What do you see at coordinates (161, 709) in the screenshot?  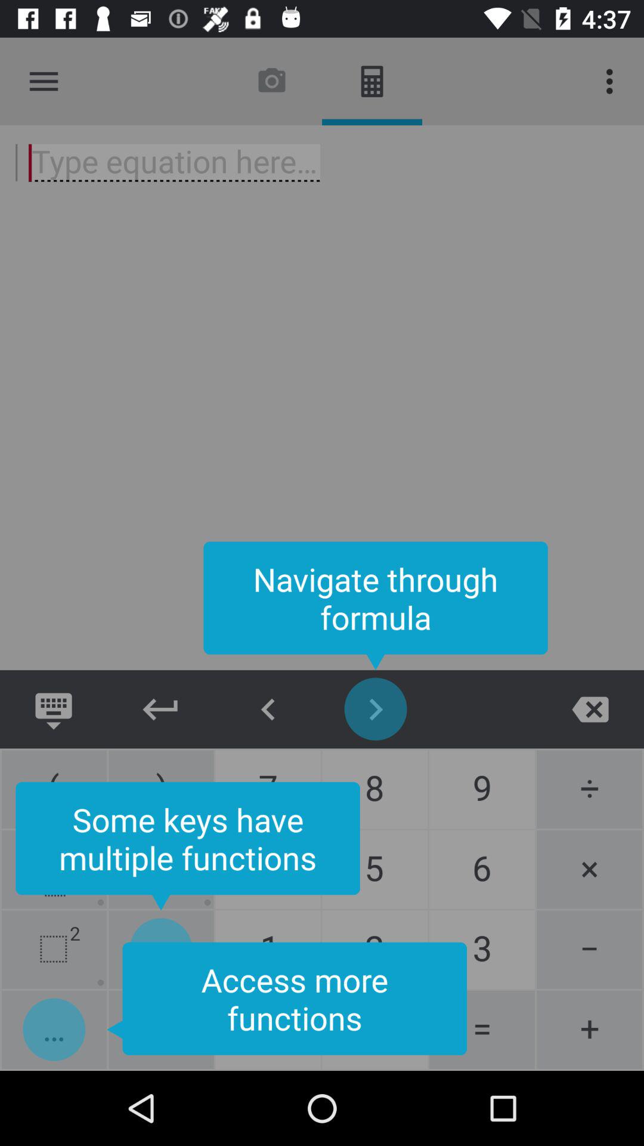 I see `hide calculator keypad` at bounding box center [161, 709].